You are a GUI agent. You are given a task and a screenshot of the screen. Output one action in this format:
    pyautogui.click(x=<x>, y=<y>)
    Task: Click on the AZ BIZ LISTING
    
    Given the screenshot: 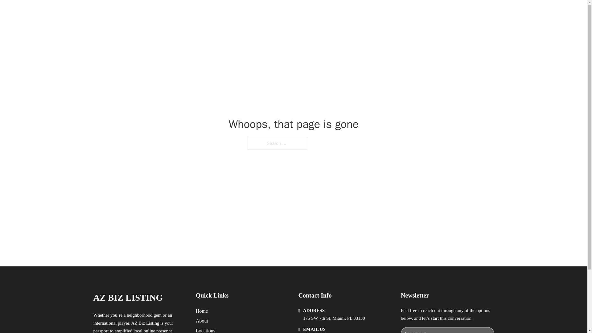 What is the action you would take?
    pyautogui.click(x=128, y=298)
    